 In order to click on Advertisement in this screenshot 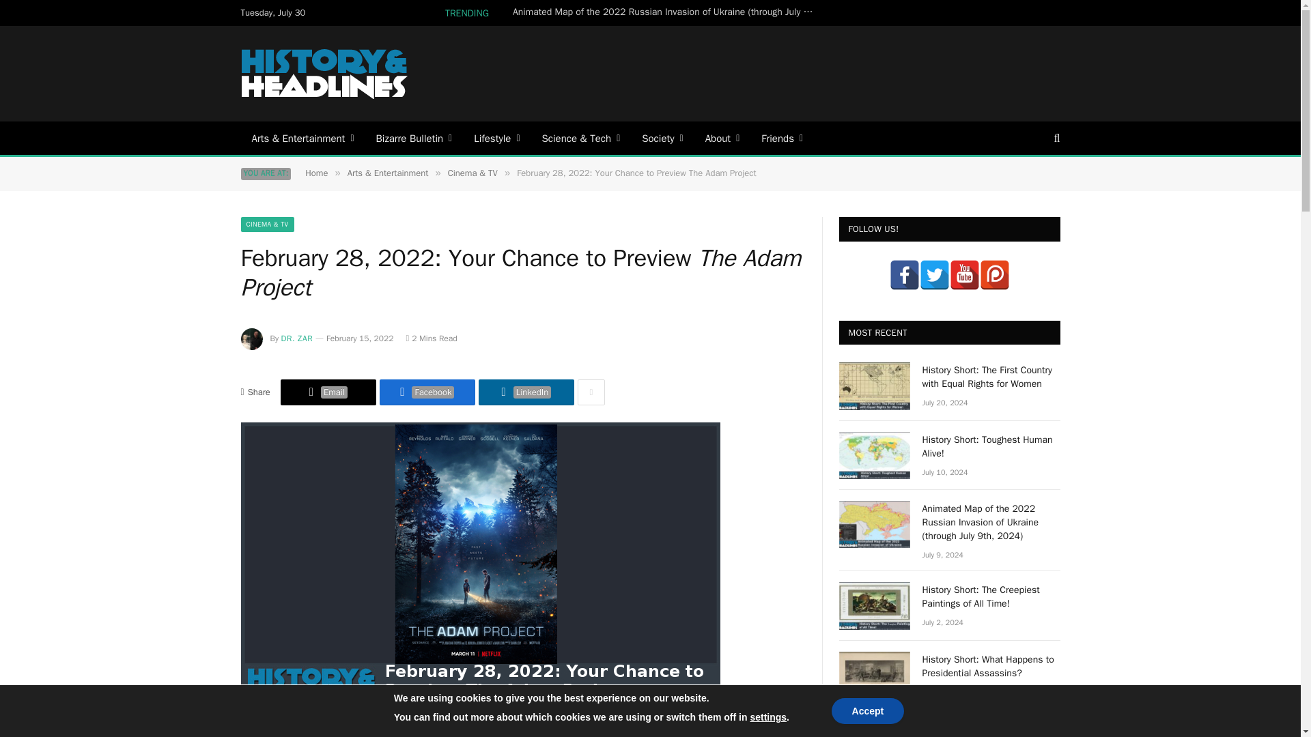, I will do `click(810, 72)`.